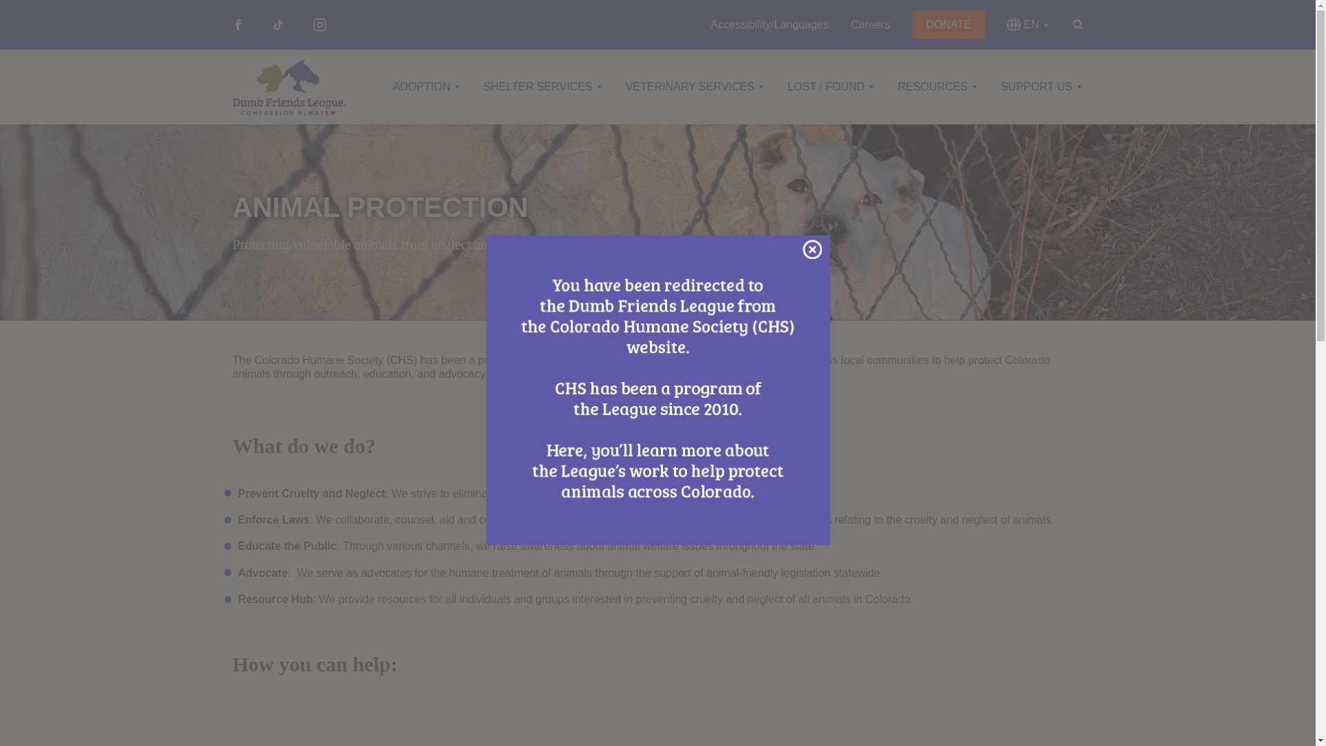  I want to click on Facebook, so click(238, 25).